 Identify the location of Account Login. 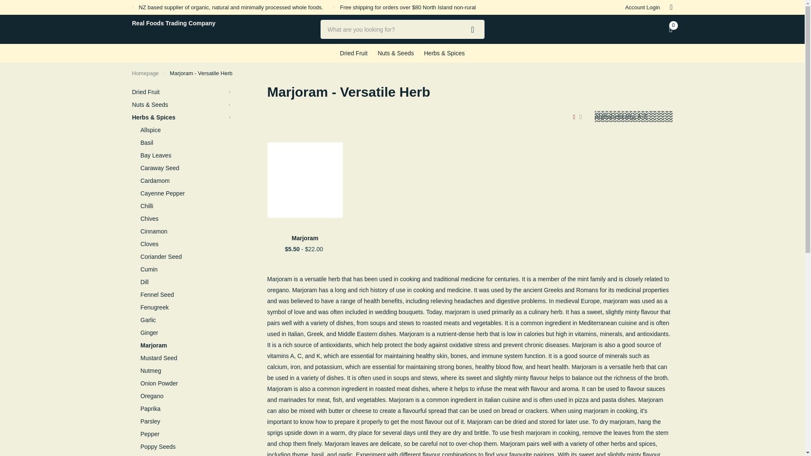
(642, 7).